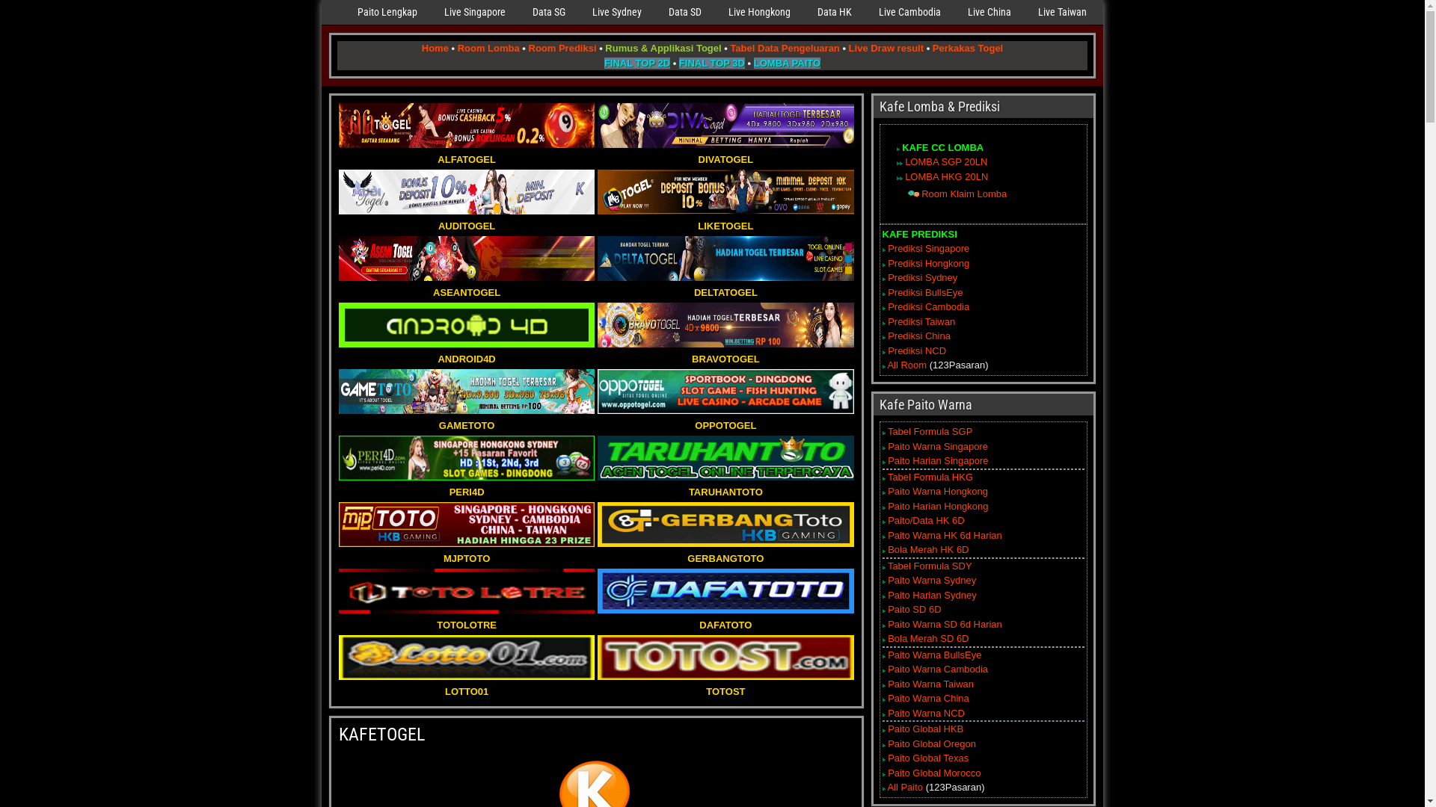  I want to click on Bandar Judi Online Terpercaya TOTOLOTRE, so click(467, 591).